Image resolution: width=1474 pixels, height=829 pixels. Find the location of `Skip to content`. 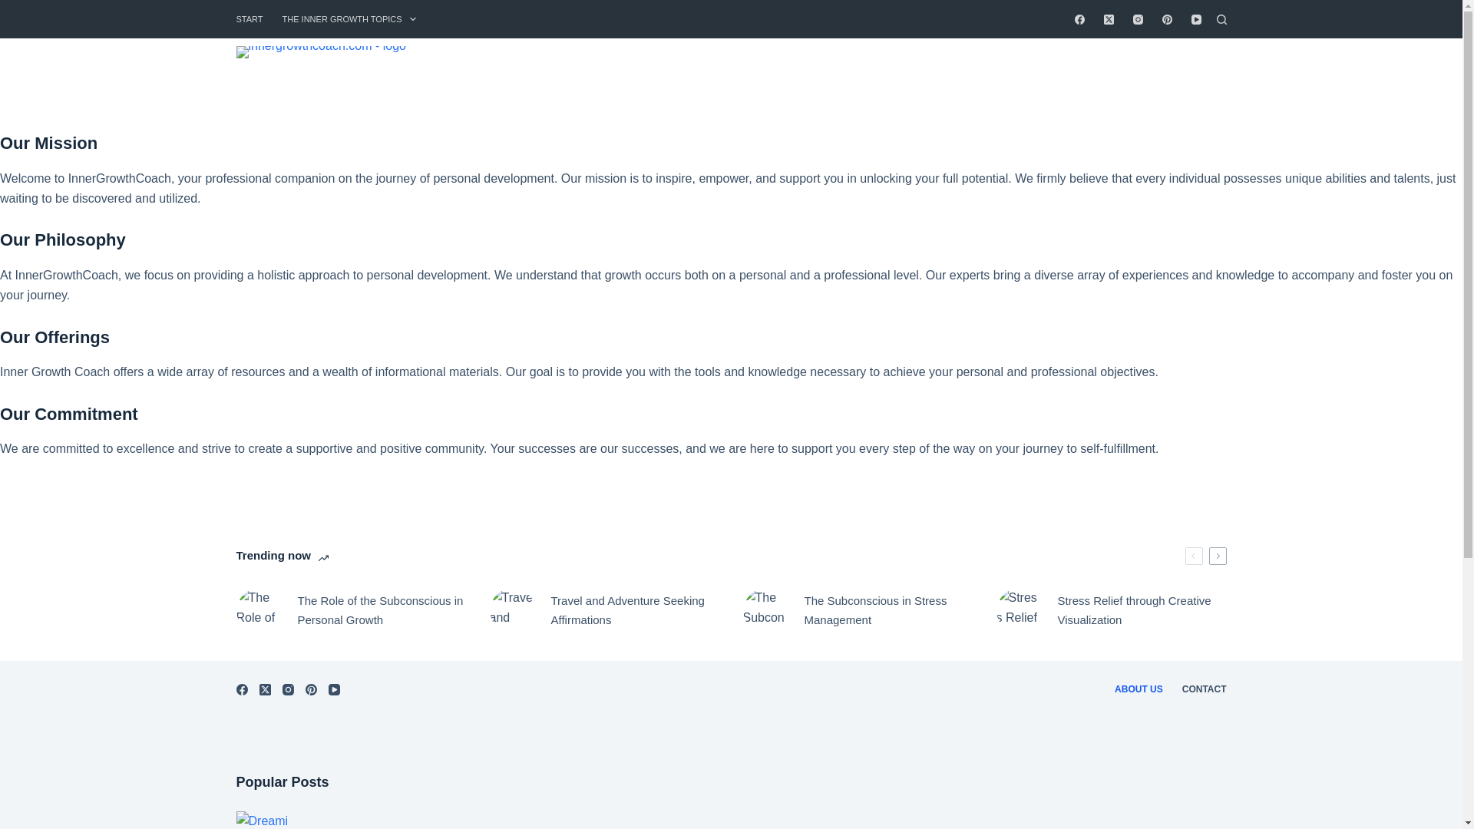

Skip to content is located at coordinates (15, 8).